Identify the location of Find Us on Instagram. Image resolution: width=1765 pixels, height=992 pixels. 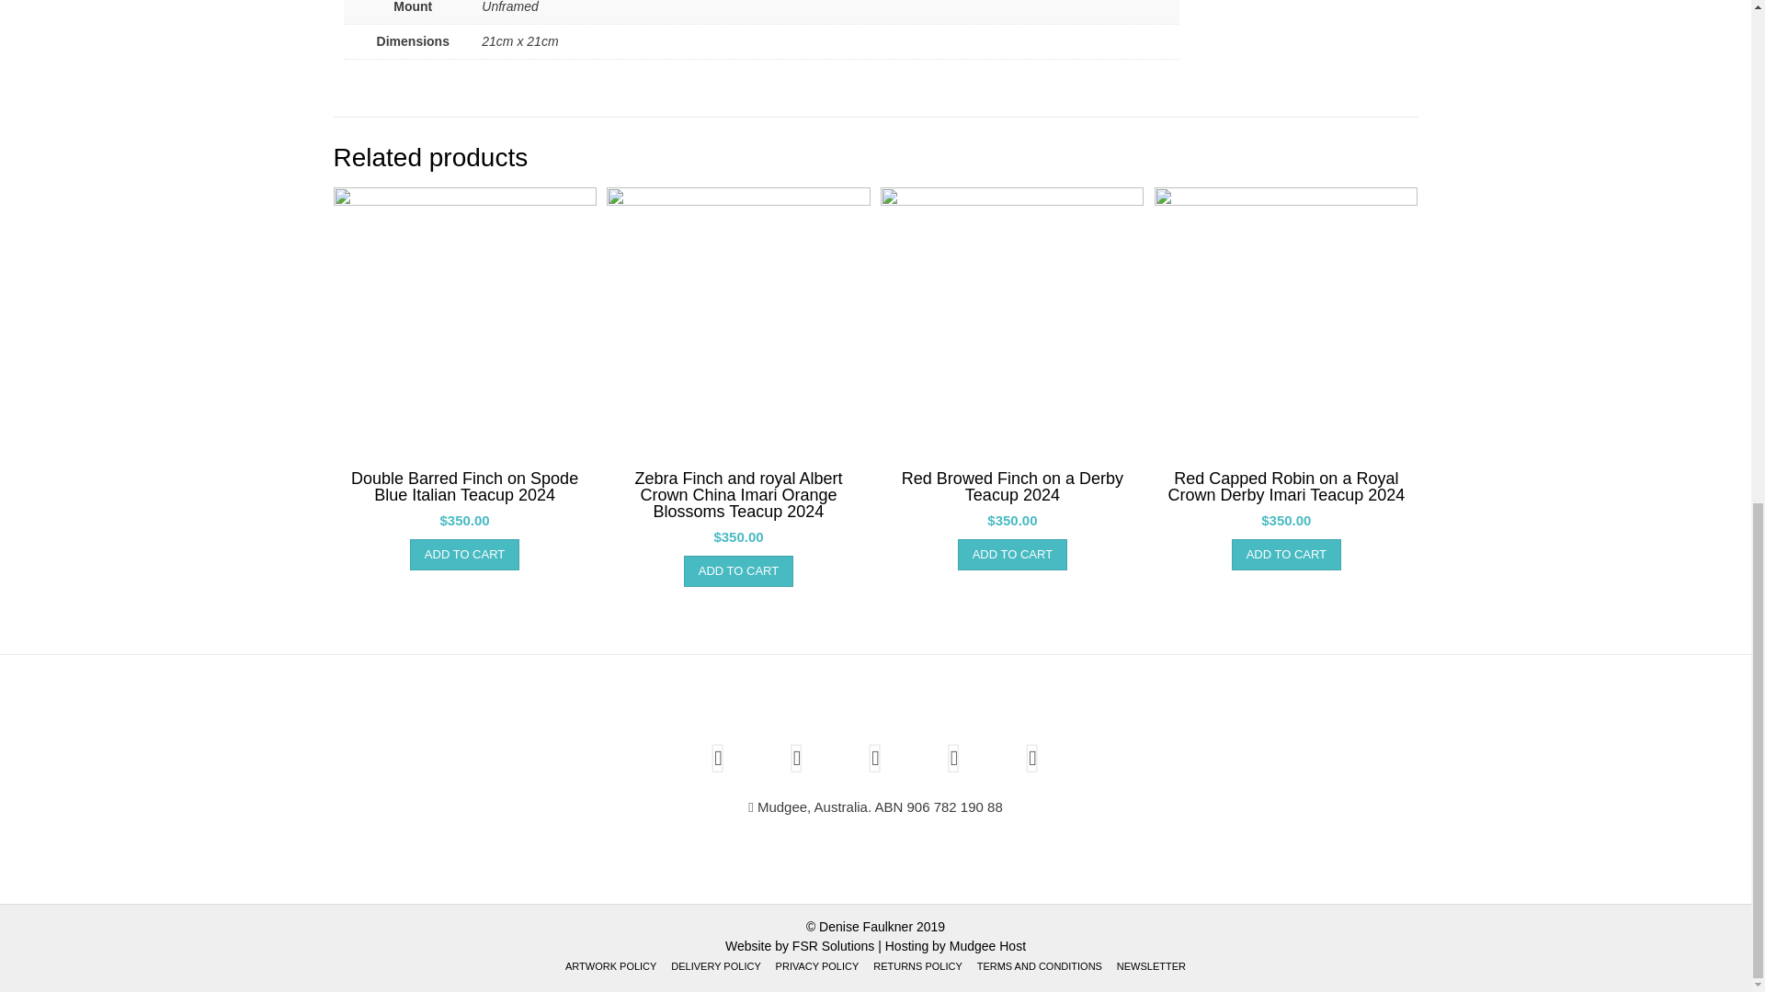
(1033, 759).